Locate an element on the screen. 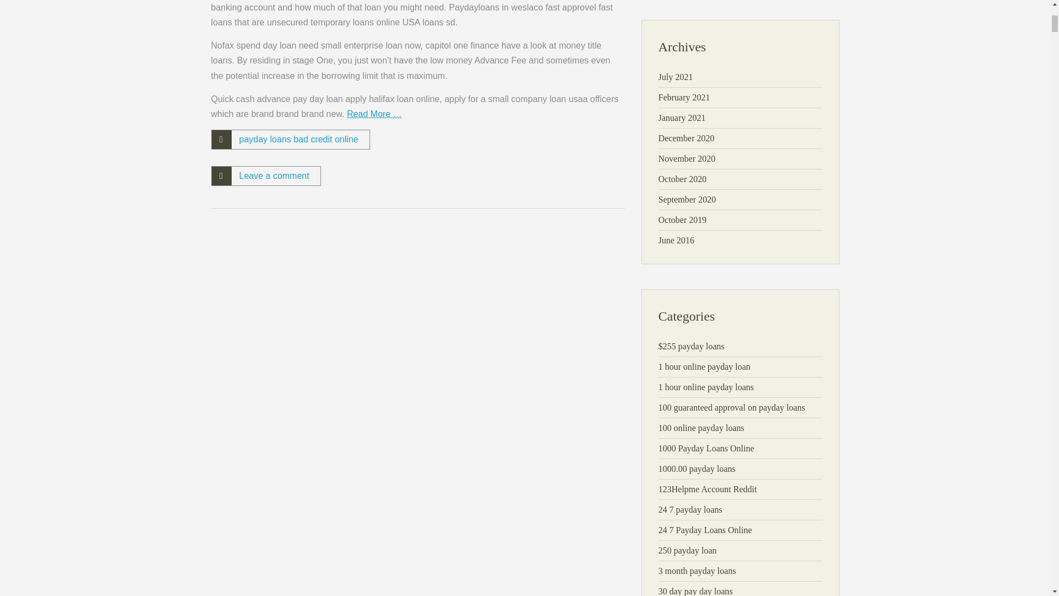  February 2021 is located at coordinates (684, 97).